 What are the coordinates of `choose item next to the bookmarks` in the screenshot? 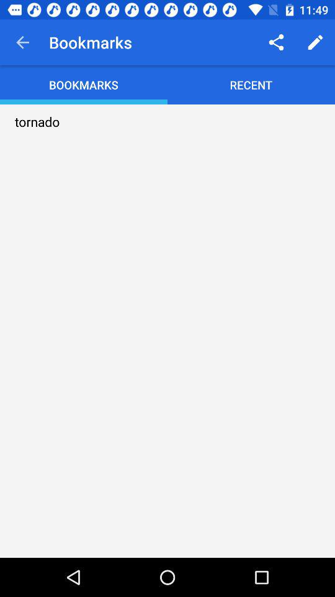 It's located at (22, 42).